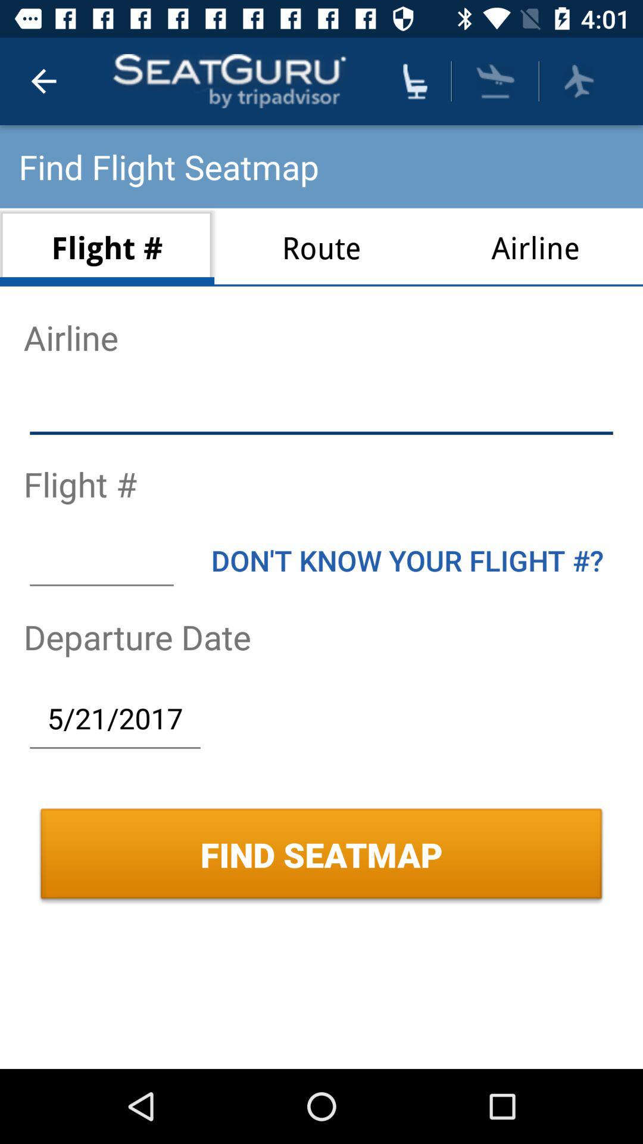 This screenshot has height=1144, width=643. Describe the element at coordinates (114, 717) in the screenshot. I see `select the date below departure date` at that location.